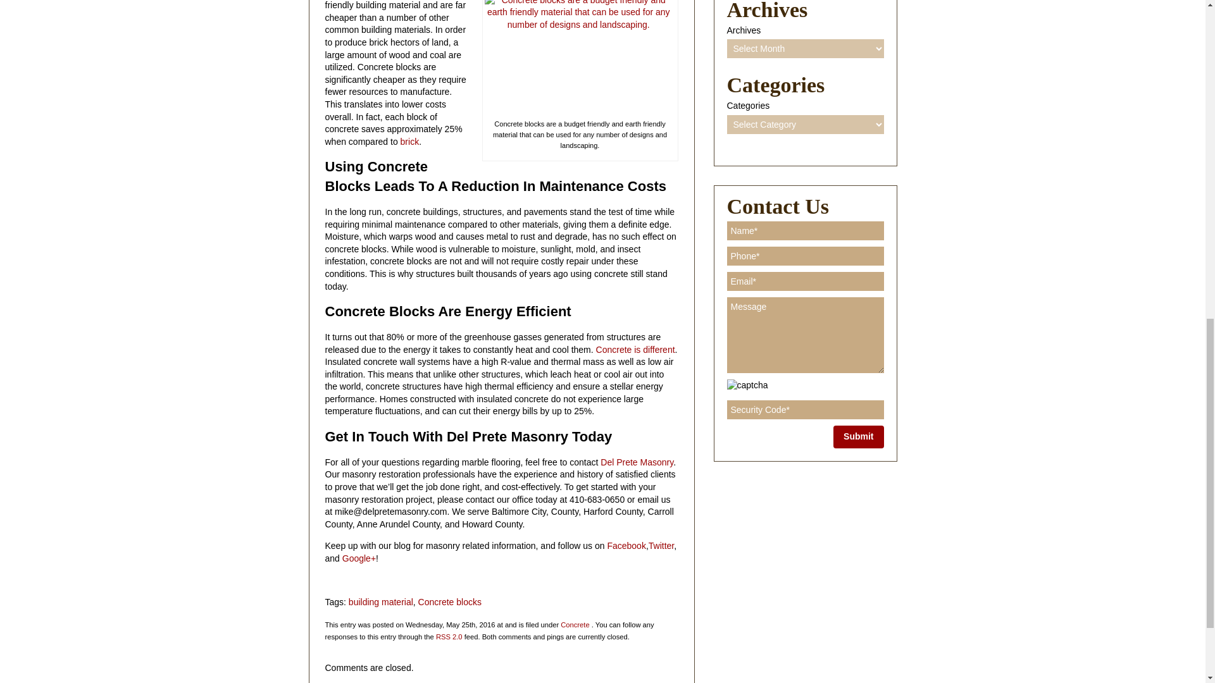 The width and height of the screenshot is (1215, 683). Describe the element at coordinates (858, 436) in the screenshot. I see `Submit` at that location.